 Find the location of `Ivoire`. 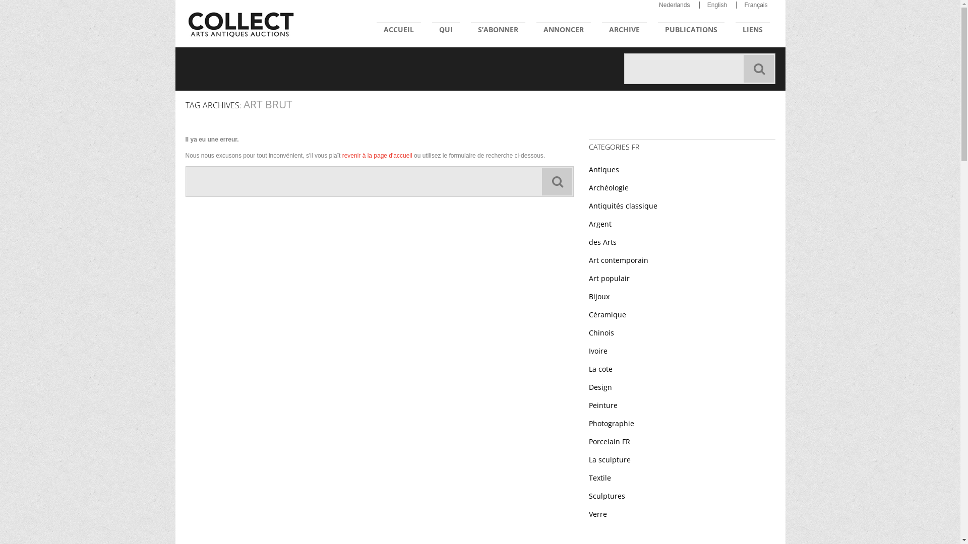

Ivoire is located at coordinates (598, 351).